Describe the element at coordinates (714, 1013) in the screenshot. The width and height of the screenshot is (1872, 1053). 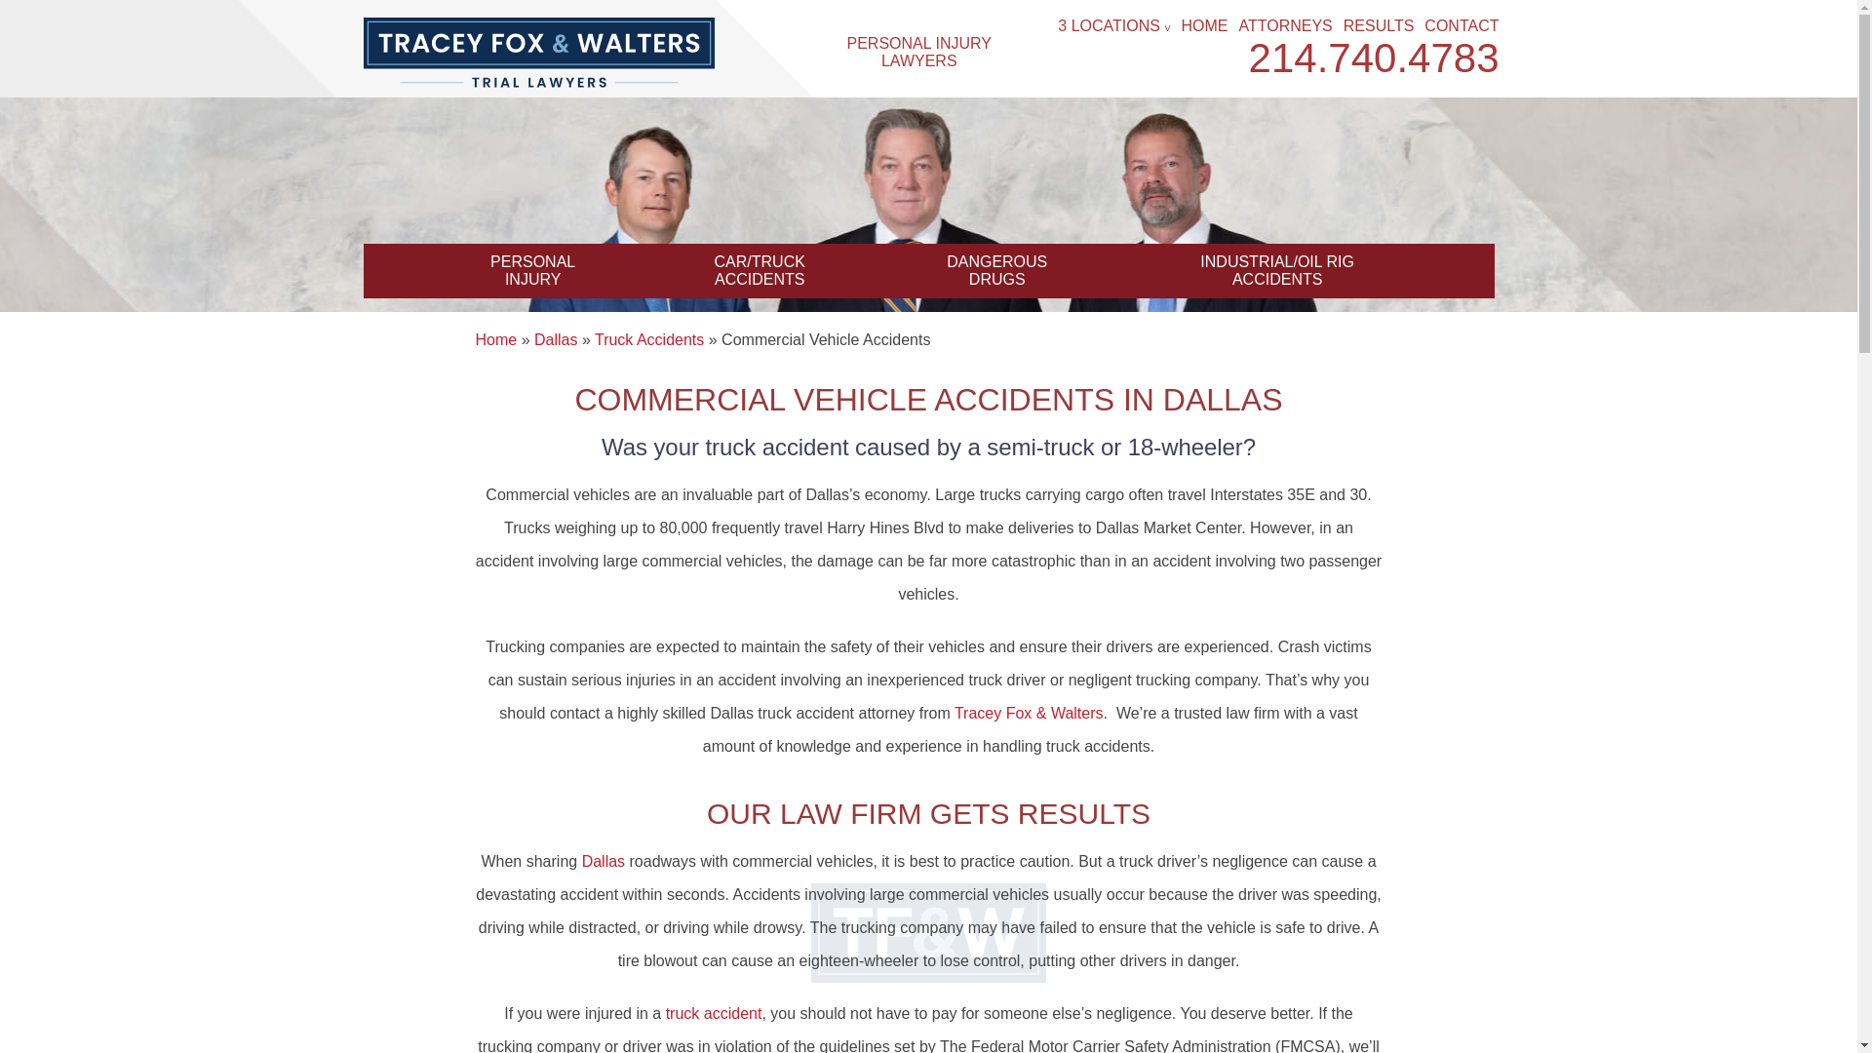
I see `Truck Accidents` at that location.